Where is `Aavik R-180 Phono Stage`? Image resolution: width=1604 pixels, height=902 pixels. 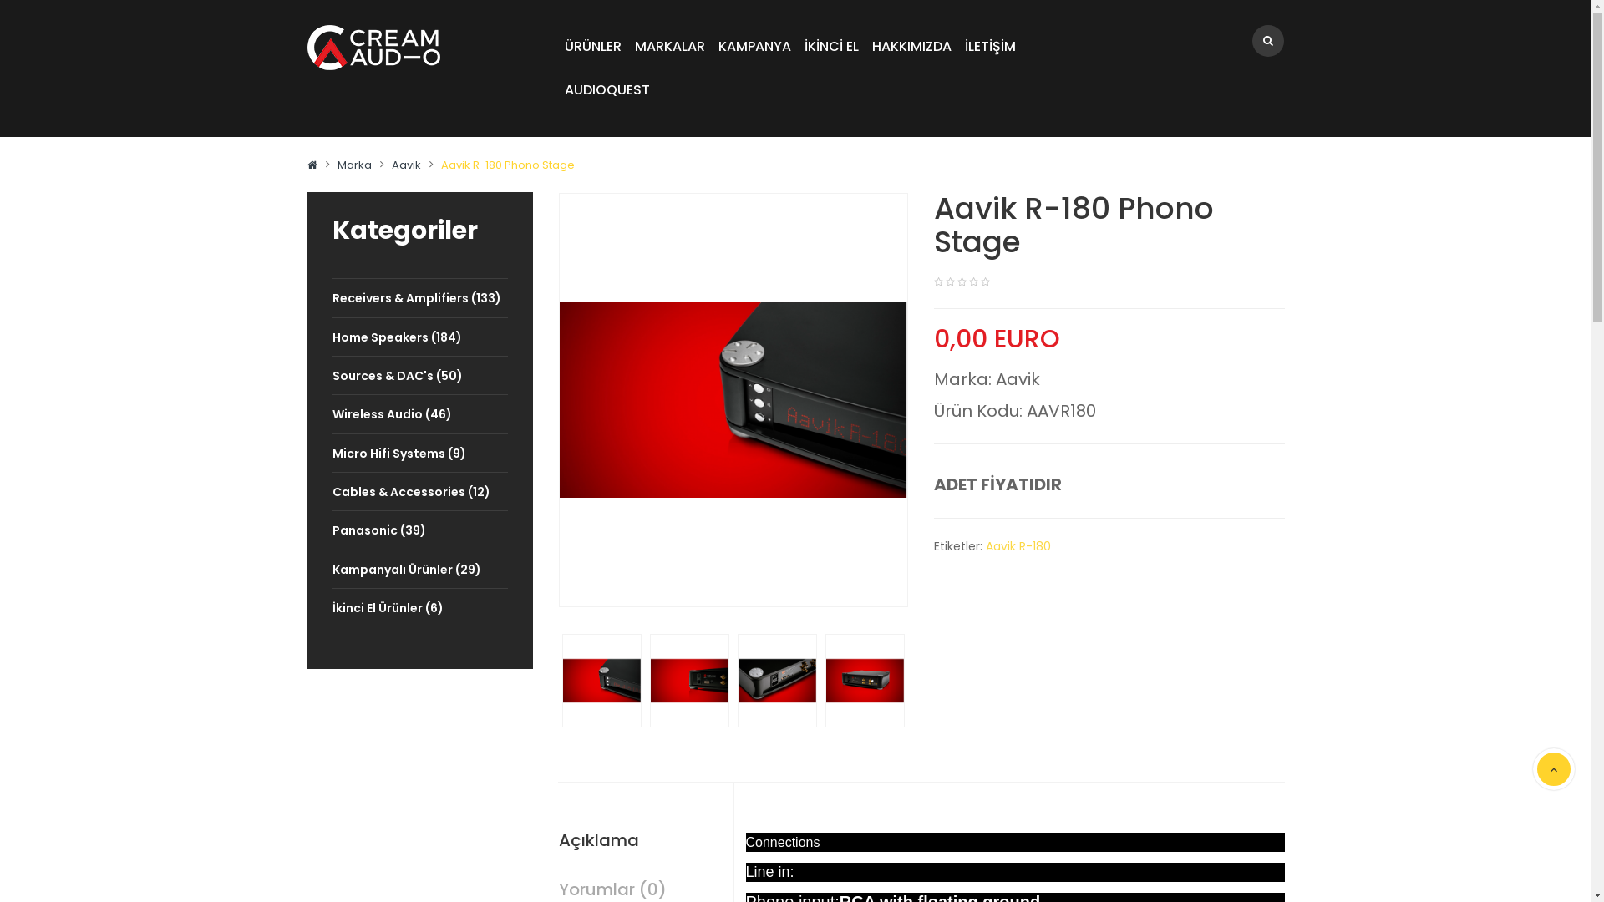
Aavik R-180 Phono Stage is located at coordinates (508, 165).